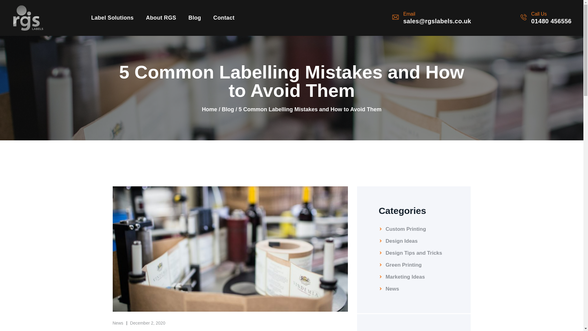 This screenshot has width=588, height=331. What do you see at coordinates (194, 17) in the screenshot?
I see `Blog` at bounding box center [194, 17].